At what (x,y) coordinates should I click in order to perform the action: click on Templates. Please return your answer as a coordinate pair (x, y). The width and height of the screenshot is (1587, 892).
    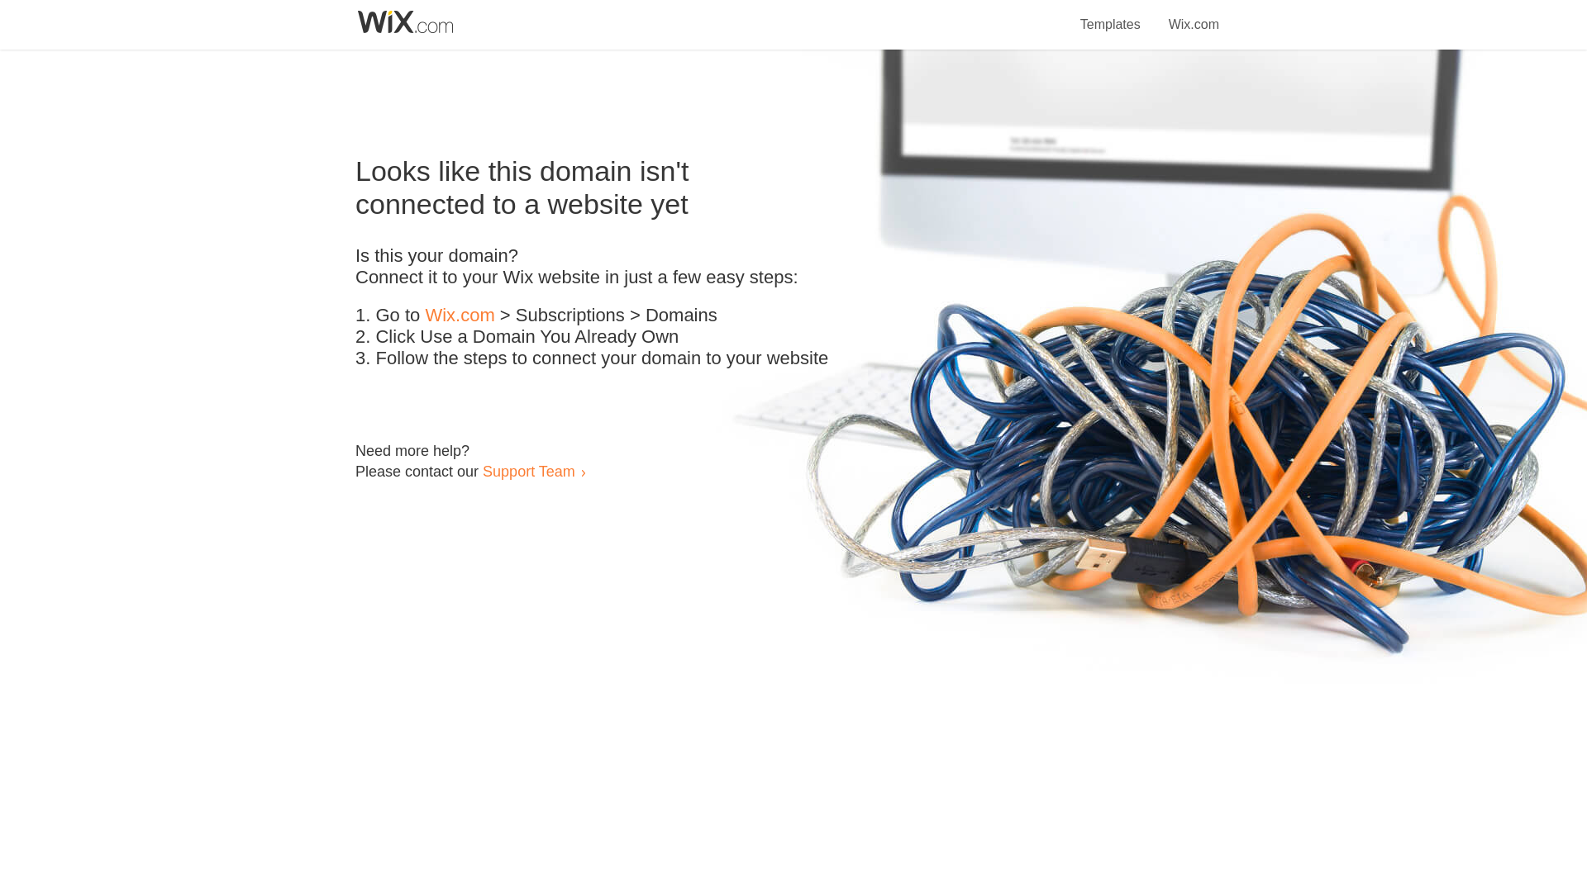
    Looking at the image, I should click on (1111, 15).